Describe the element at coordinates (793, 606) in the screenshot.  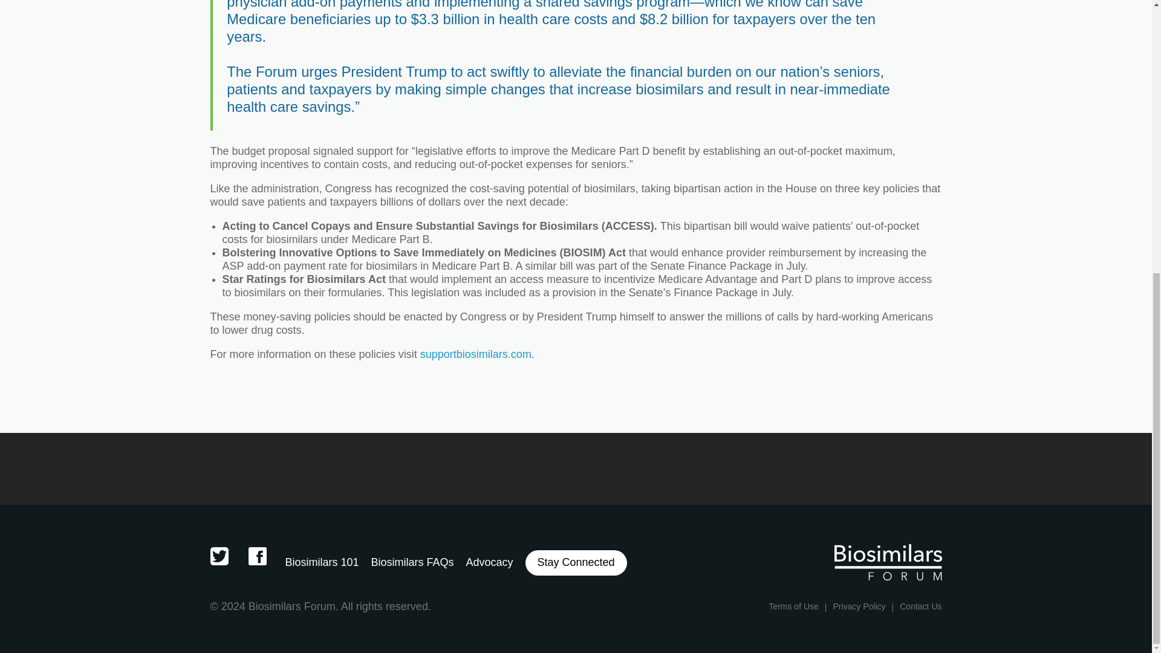
I see `Terms of Use` at that location.